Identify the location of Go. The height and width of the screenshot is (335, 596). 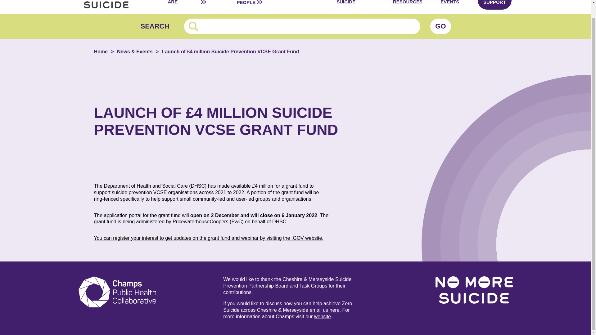
(440, 26).